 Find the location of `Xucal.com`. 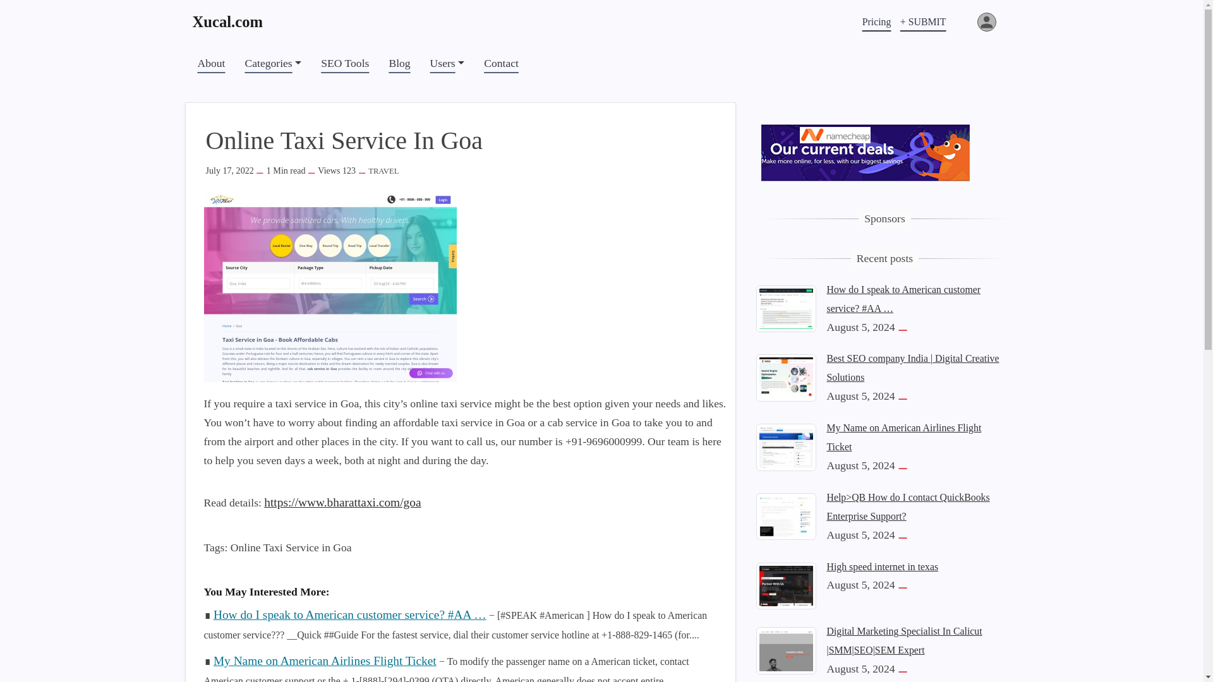

Xucal.com is located at coordinates (233, 21).